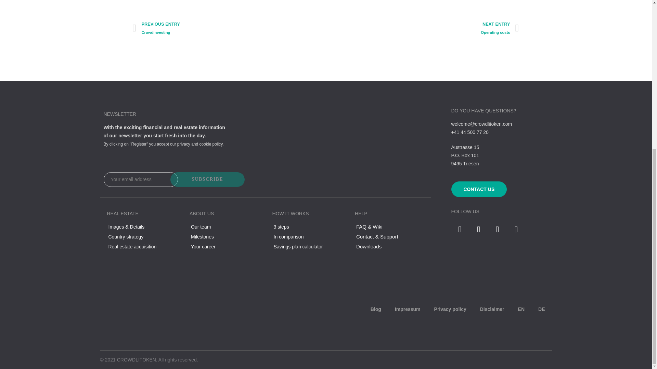 This screenshot has width=657, height=369. Describe the element at coordinates (521, 309) in the screenshot. I see `EN` at that location.